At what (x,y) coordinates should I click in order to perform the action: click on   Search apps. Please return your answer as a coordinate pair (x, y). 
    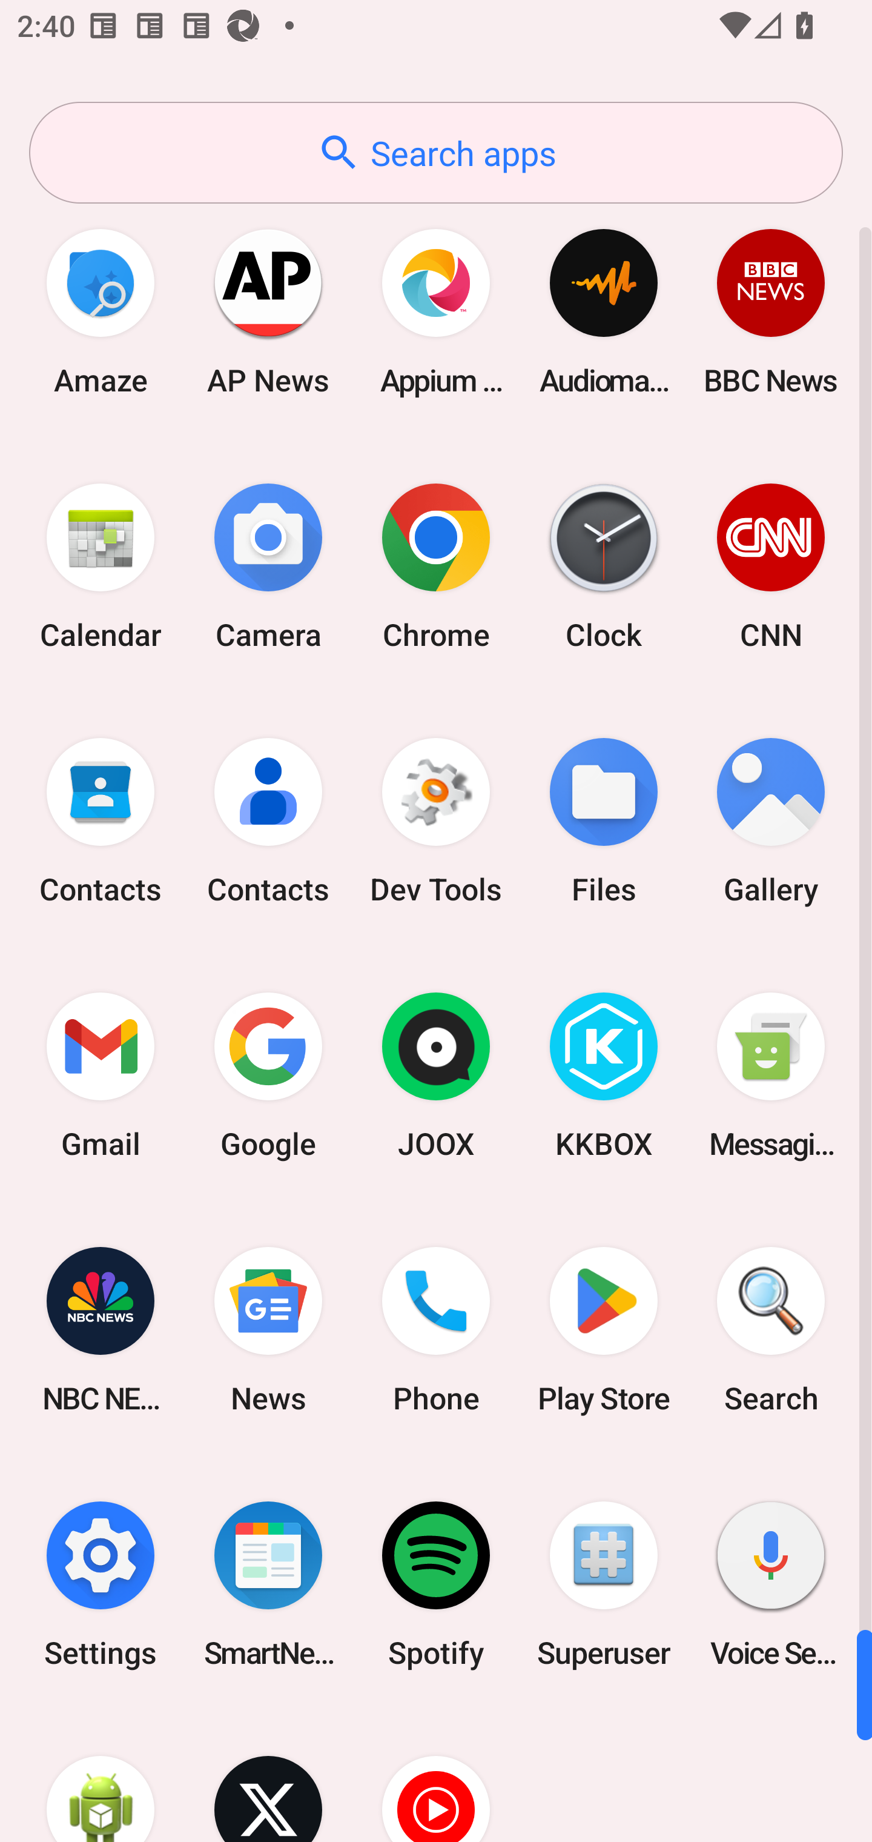
    Looking at the image, I should click on (436, 153).